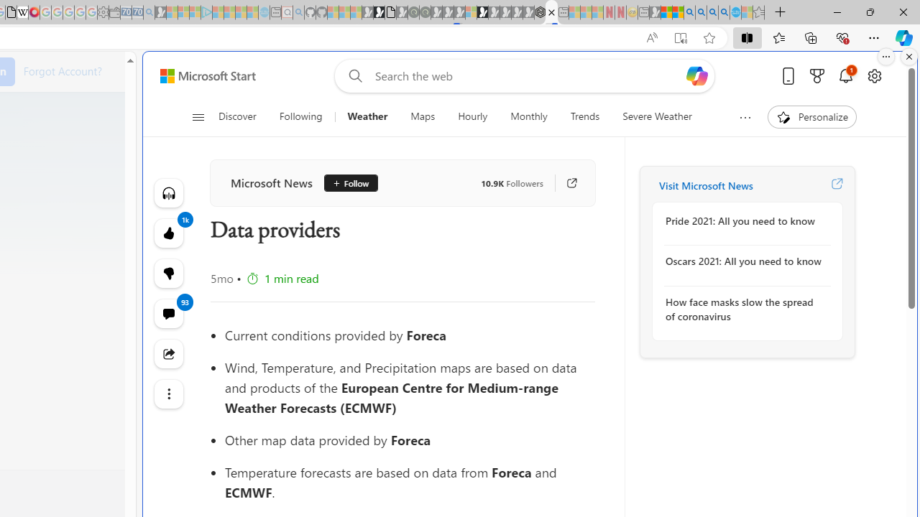 Image resolution: width=920 pixels, height=517 pixels. What do you see at coordinates (379, 13) in the screenshot?
I see `Play Zoo Boom in your browser | Games from Microsoft Start` at bounding box center [379, 13].